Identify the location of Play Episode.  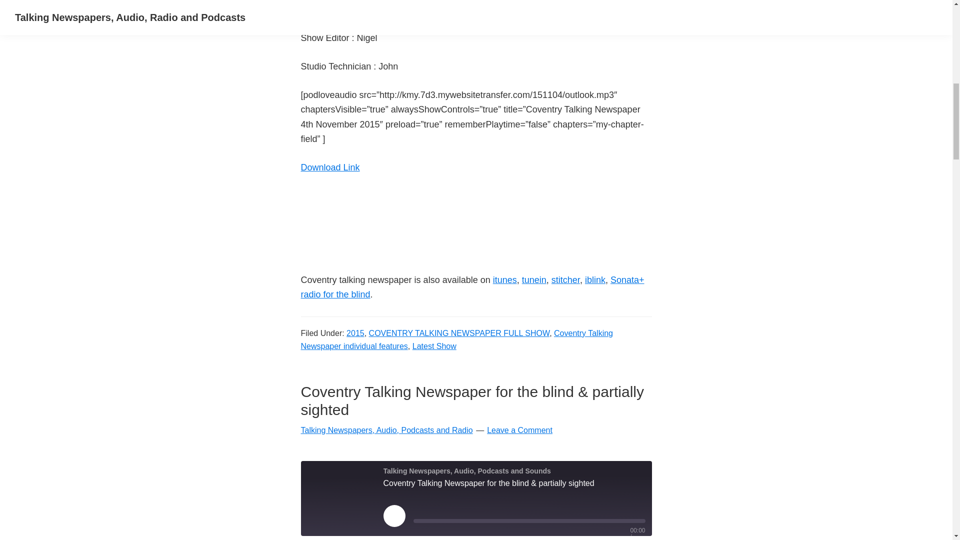
(394, 516).